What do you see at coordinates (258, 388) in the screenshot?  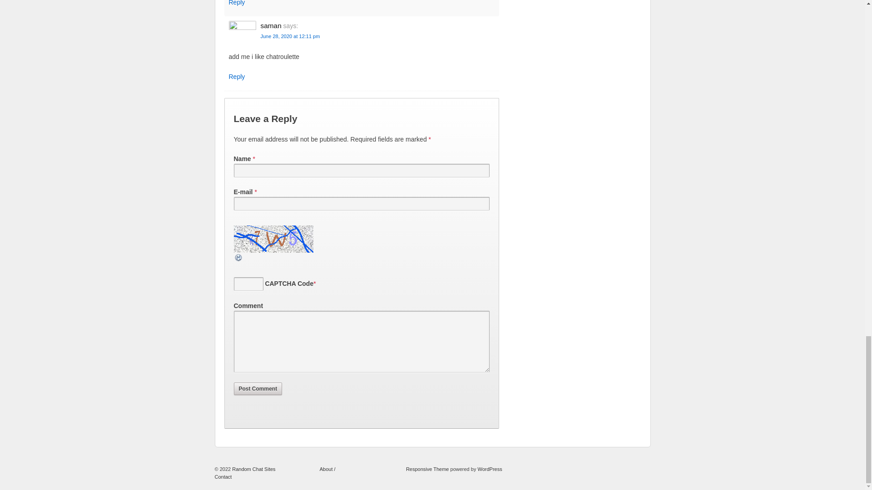 I see `Post Comment` at bounding box center [258, 388].